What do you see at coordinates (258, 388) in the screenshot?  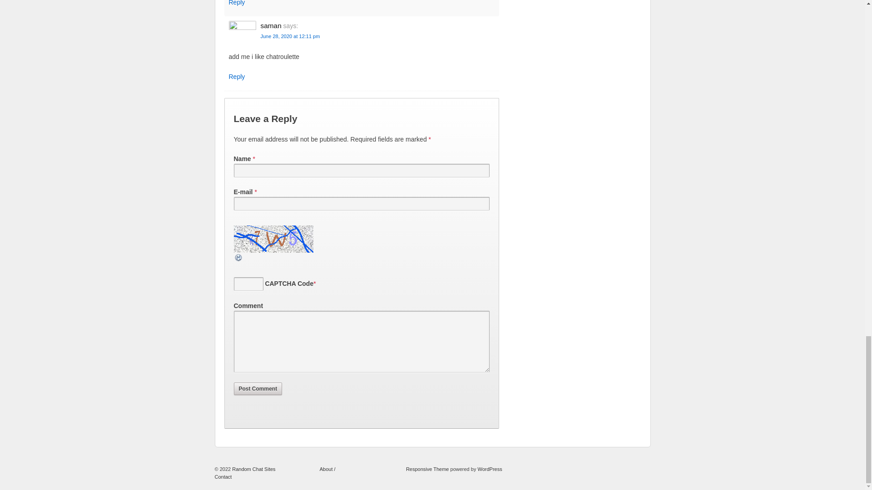 I see `Post Comment` at bounding box center [258, 388].